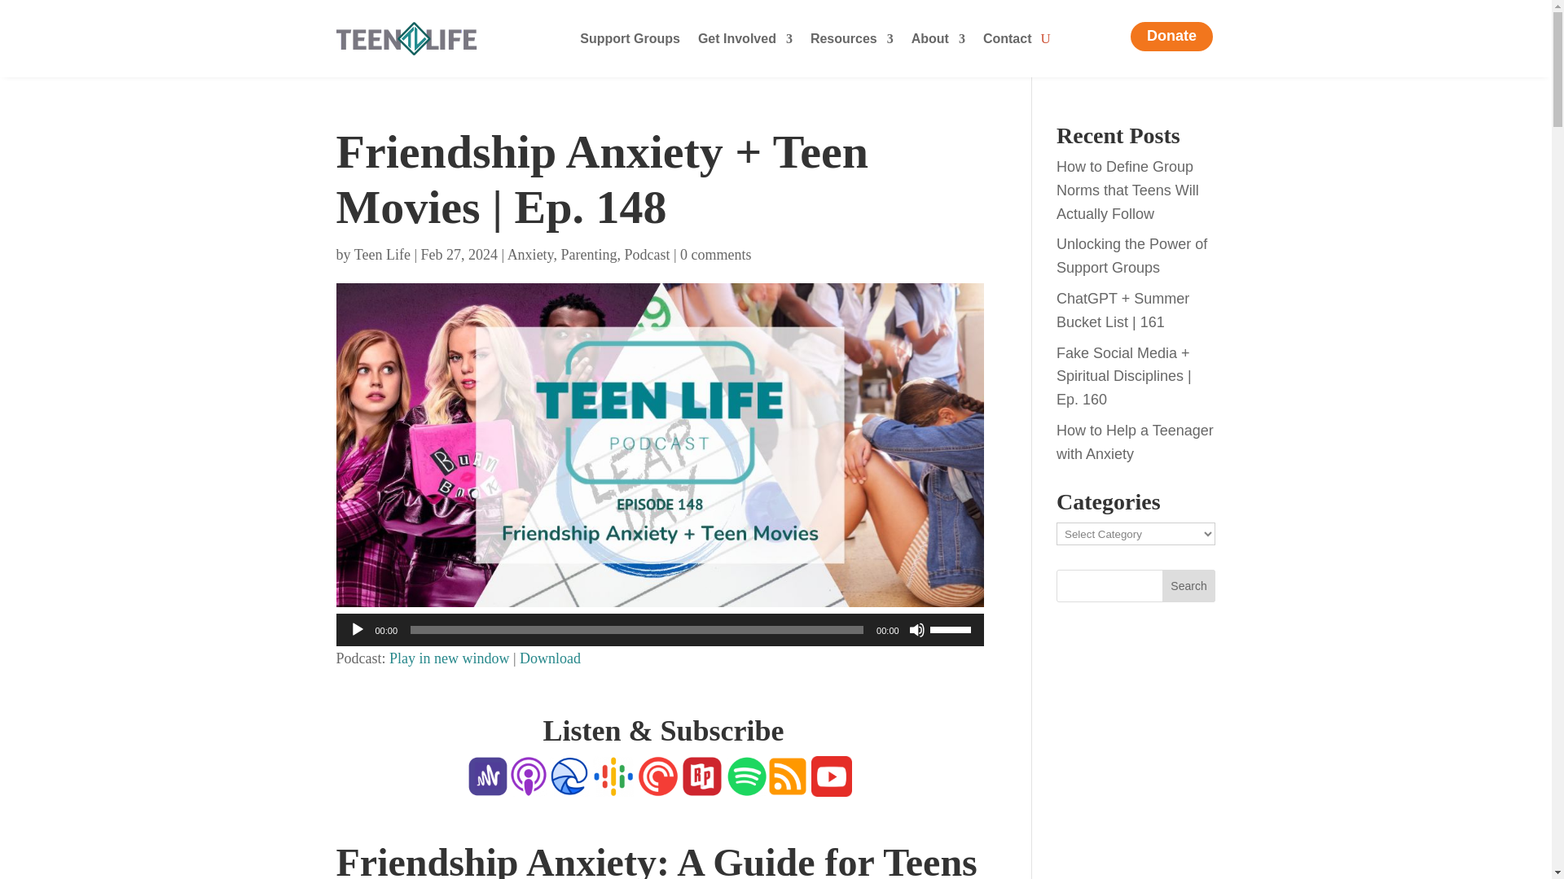 This screenshot has height=879, width=1564. I want to click on Pocket Cast, so click(658, 785).